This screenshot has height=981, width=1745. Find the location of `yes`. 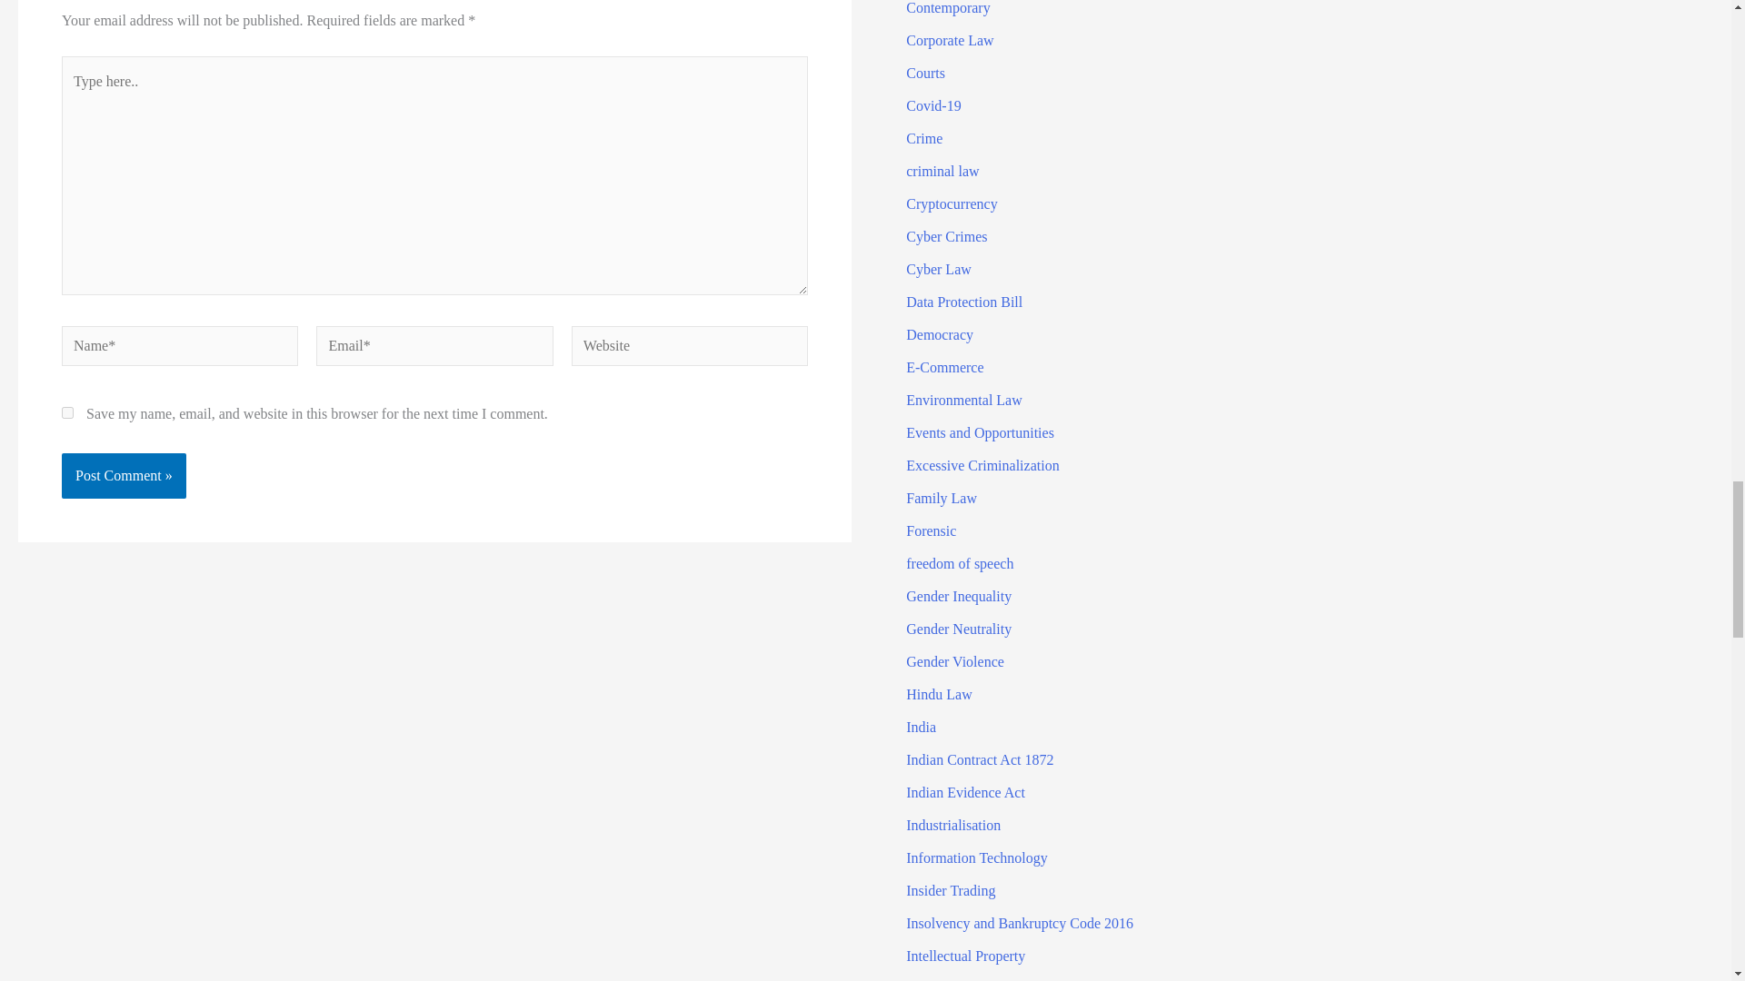

yes is located at coordinates (67, 412).